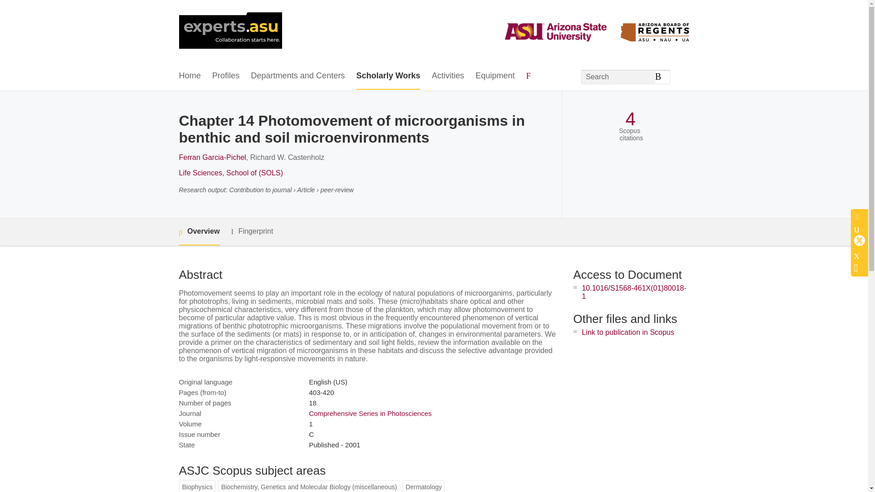  What do you see at coordinates (252, 231) in the screenshot?
I see `Fingerprint` at bounding box center [252, 231].